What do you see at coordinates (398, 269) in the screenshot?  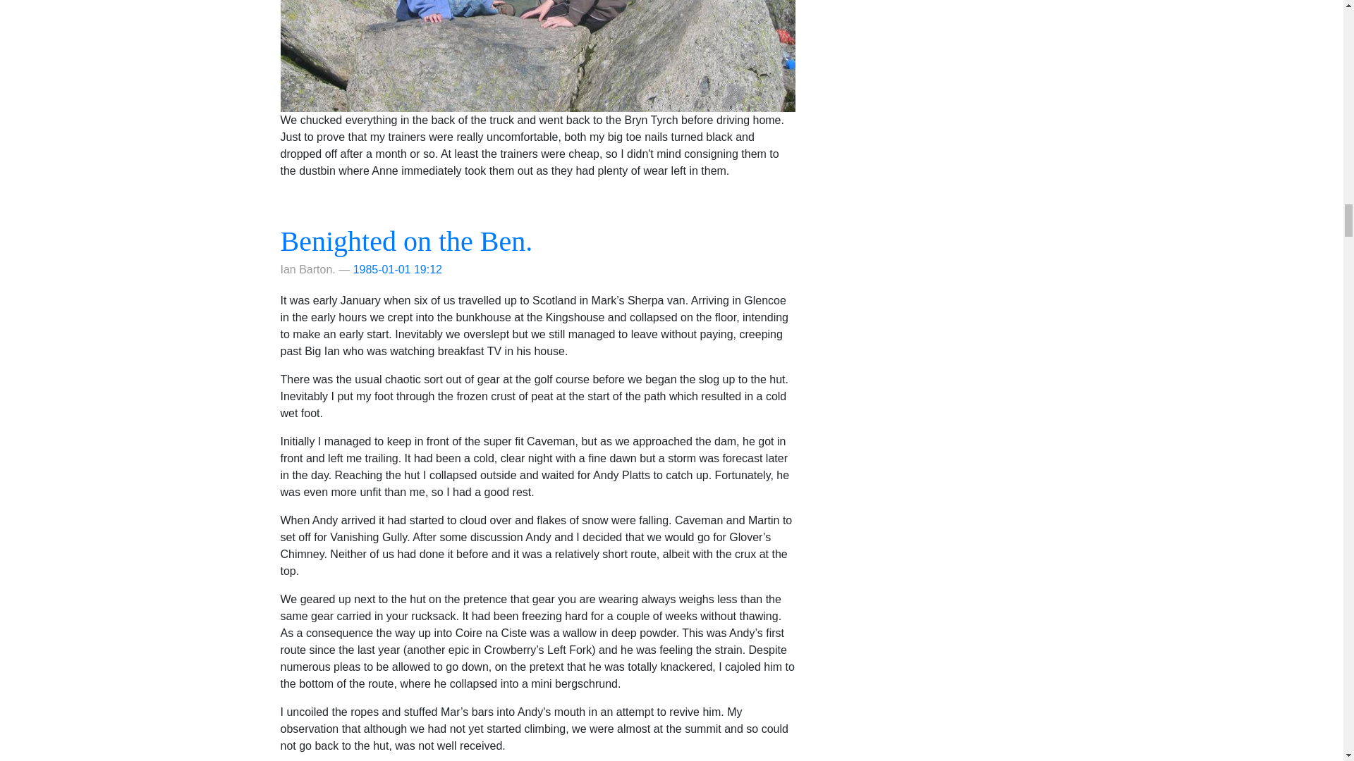 I see `1985-01-01 19:12` at bounding box center [398, 269].